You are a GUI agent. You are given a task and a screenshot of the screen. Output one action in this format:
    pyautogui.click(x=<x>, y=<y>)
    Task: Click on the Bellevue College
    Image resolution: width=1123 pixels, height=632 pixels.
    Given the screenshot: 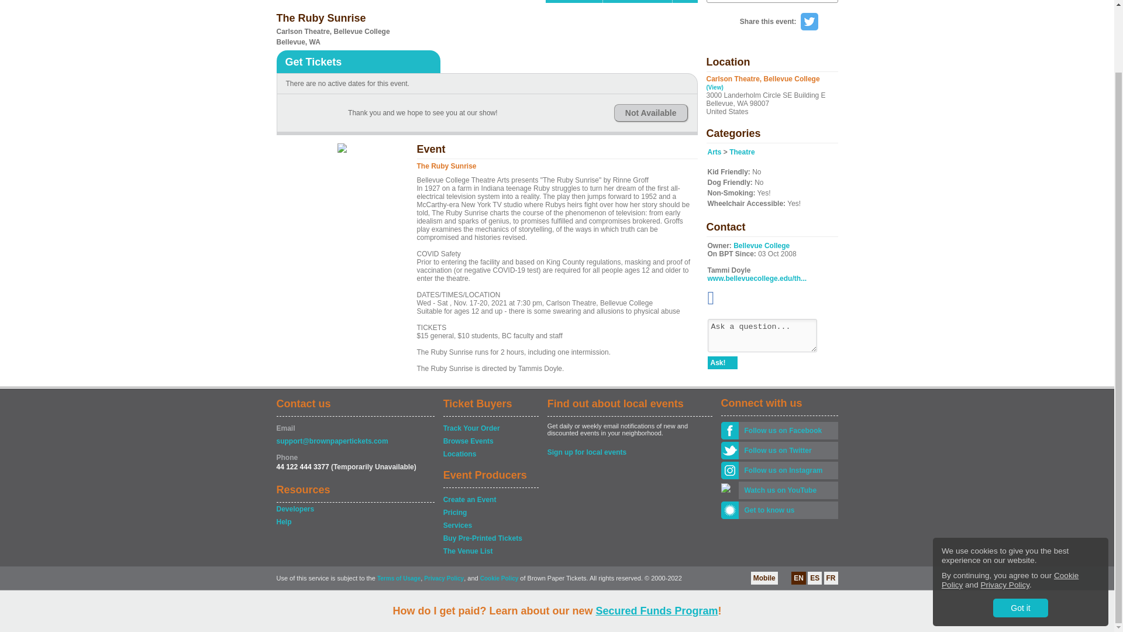 What is the action you would take?
    pyautogui.click(x=761, y=245)
    